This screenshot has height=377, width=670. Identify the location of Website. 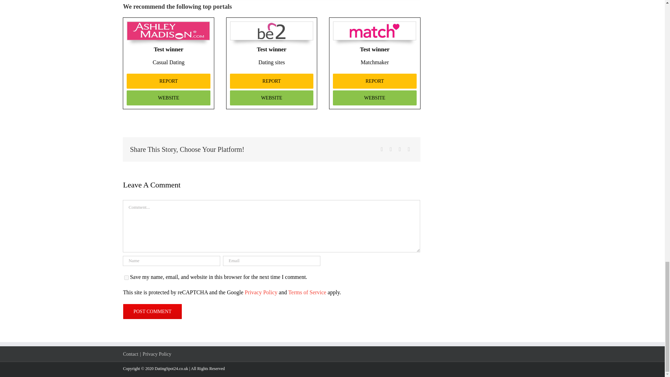
(168, 98).